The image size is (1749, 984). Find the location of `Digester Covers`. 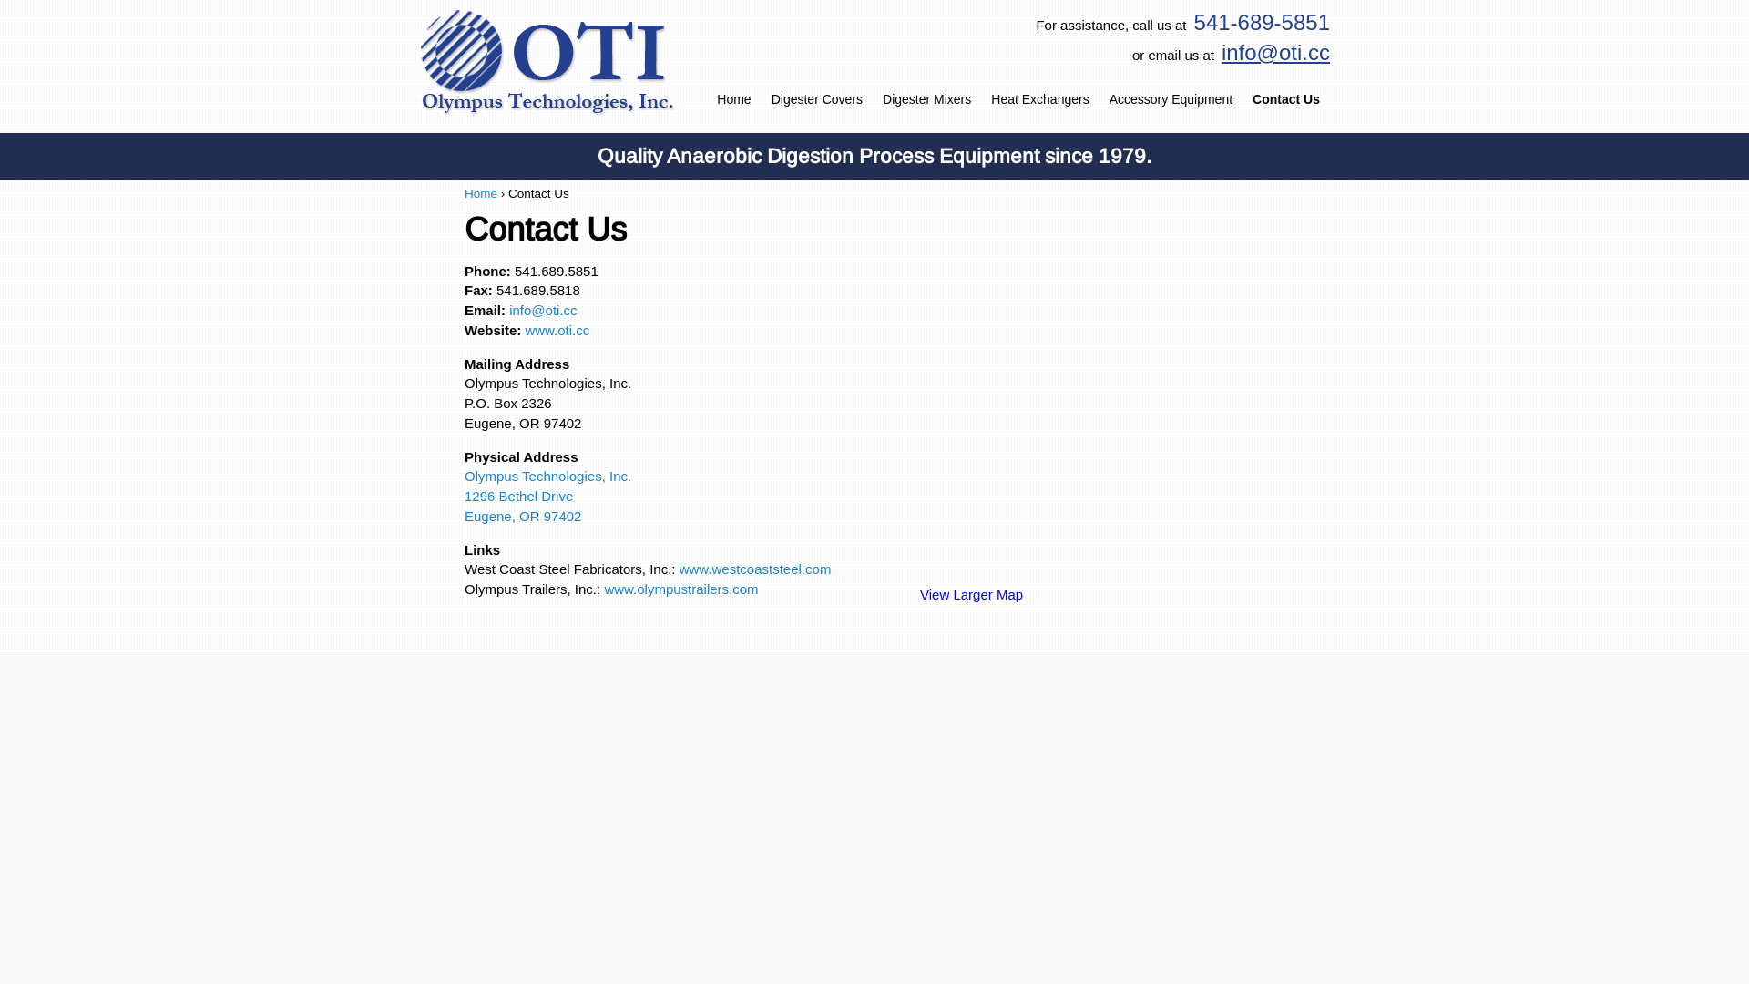

Digester Covers is located at coordinates (817, 99).